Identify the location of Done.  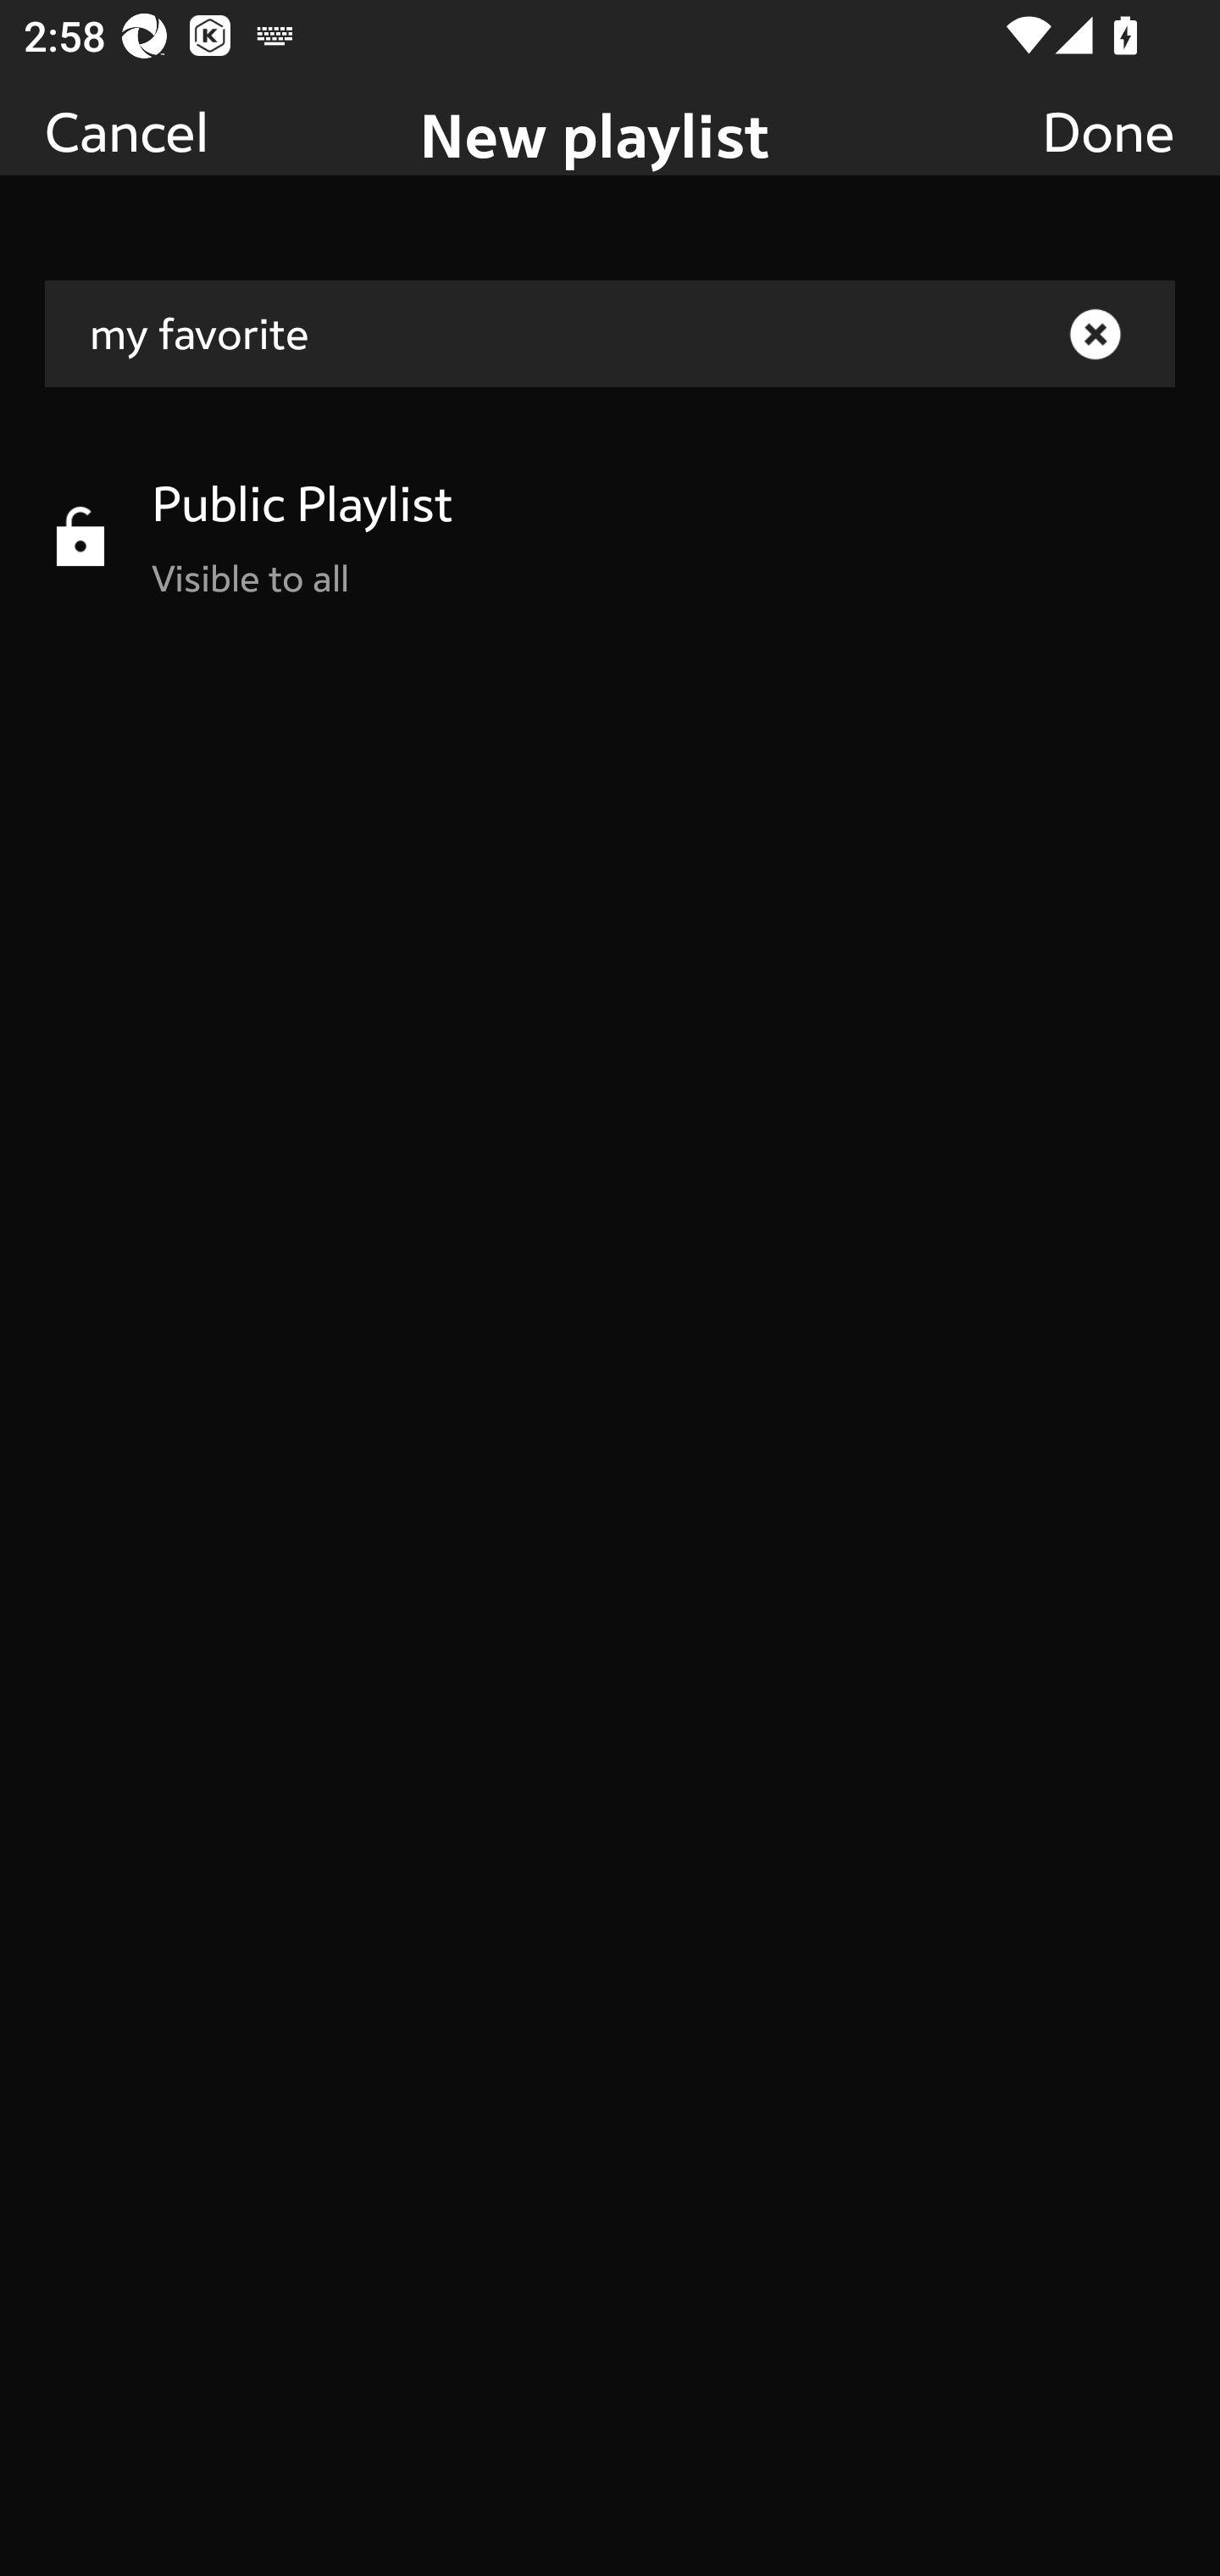
(1108, 130).